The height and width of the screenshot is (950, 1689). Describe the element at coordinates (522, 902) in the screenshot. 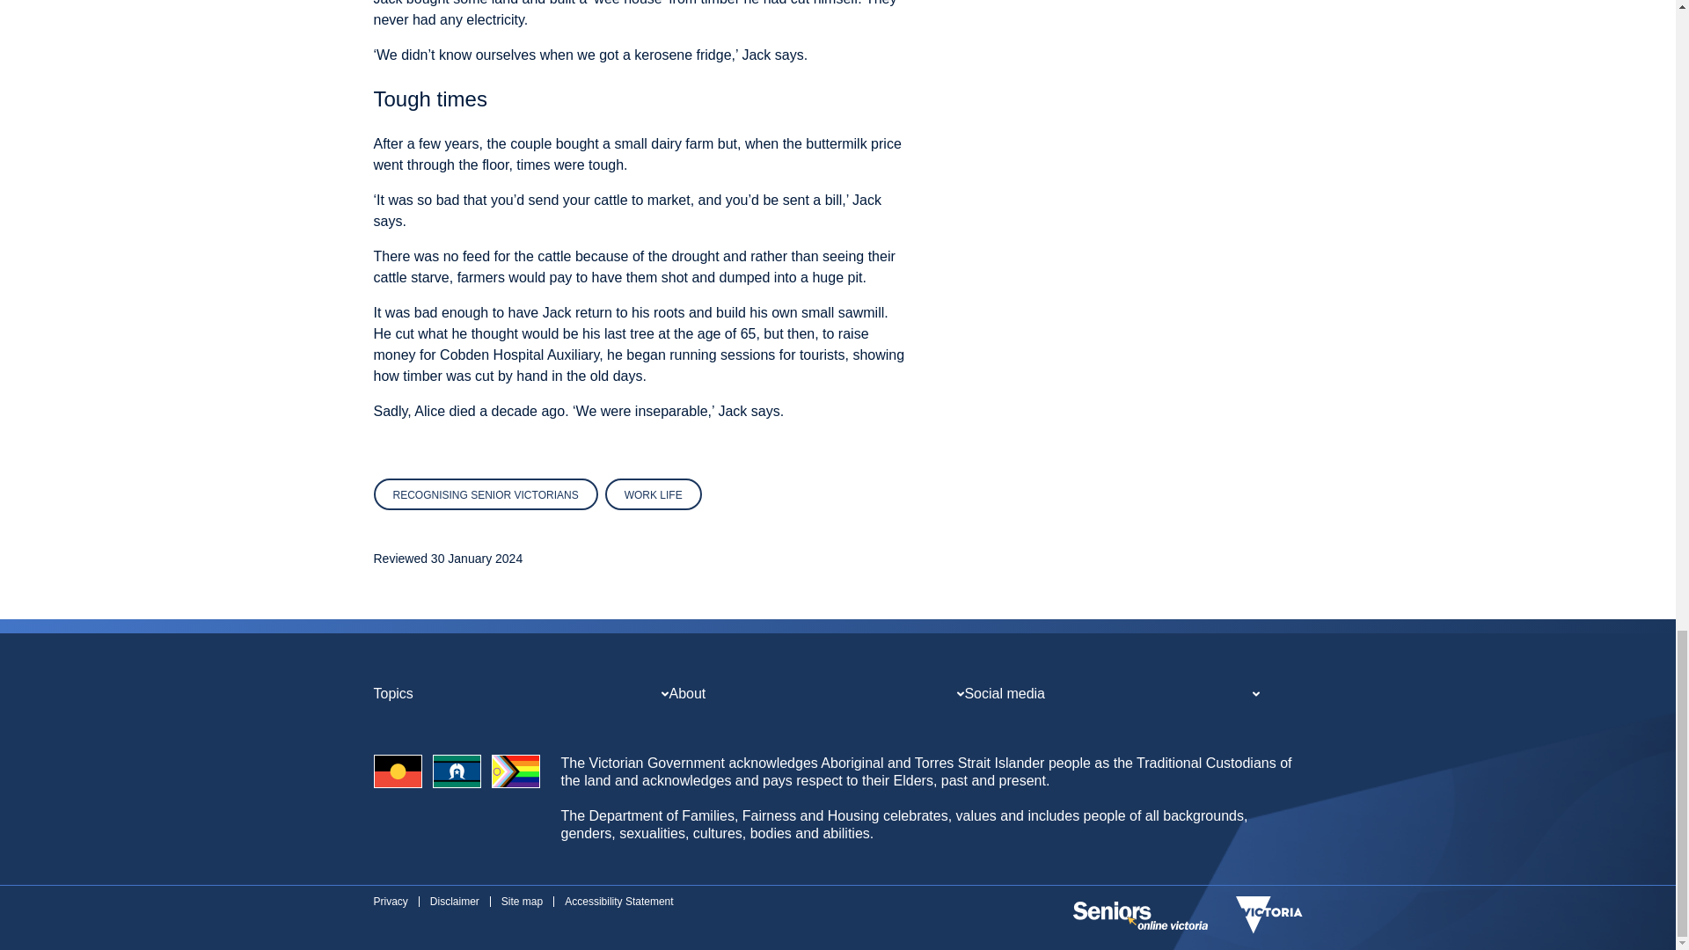

I see `Site map` at that location.